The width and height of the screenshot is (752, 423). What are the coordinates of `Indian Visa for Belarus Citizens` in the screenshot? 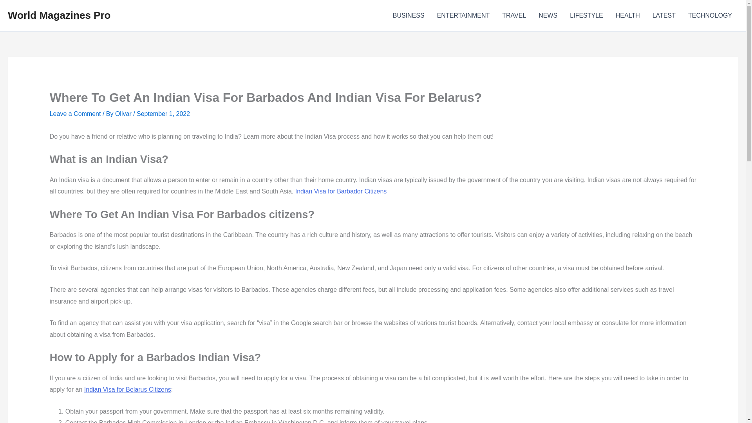 It's located at (128, 389).